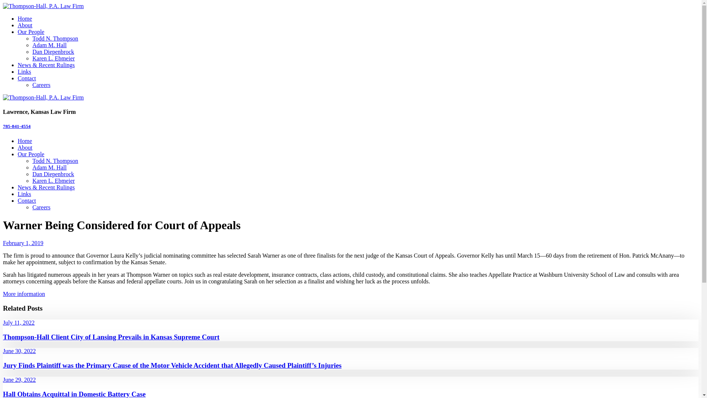 The height and width of the screenshot is (398, 707). I want to click on Home, so click(25, 141).